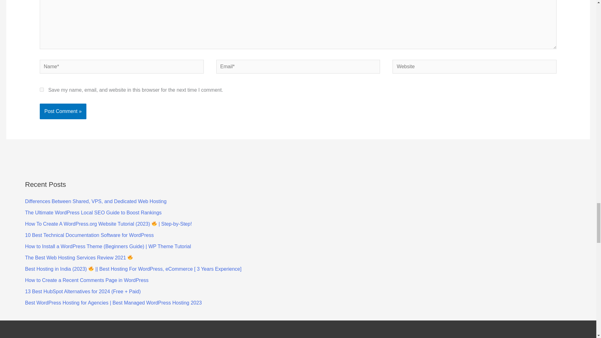  Describe the element at coordinates (90, 235) in the screenshot. I see `10 Best Technical Documentation Software for WordPress` at that location.